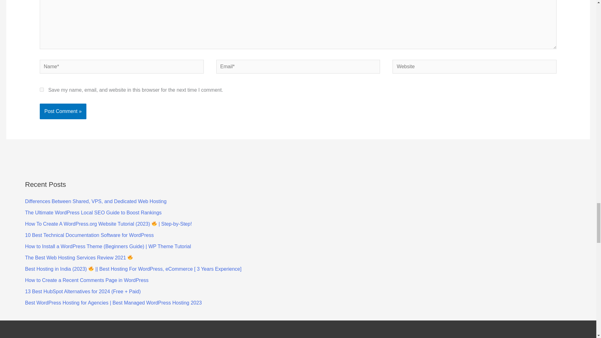  Describe the element at coordinates (90, 235) in the screenshot. I see `10 Best Technical Documentation Software for WordPress` at that location.